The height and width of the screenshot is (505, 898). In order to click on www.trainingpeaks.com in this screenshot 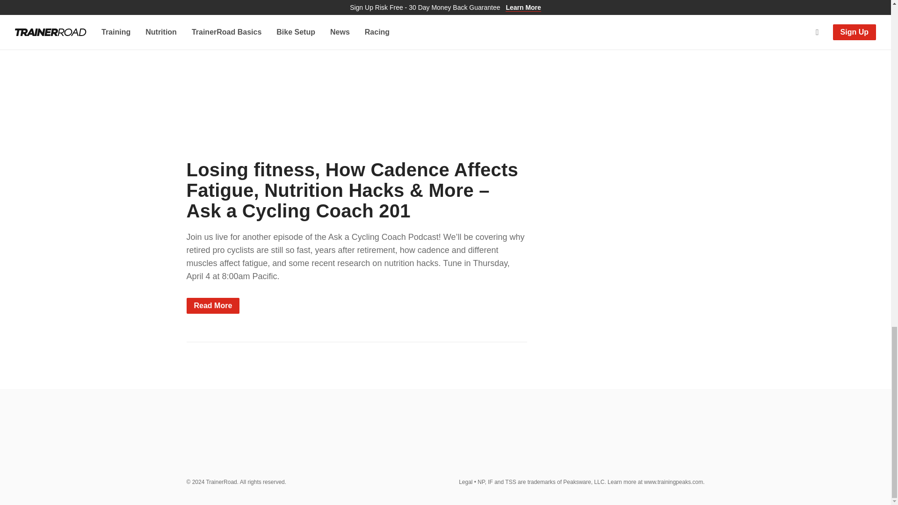, I will do `click(673, 482)`.